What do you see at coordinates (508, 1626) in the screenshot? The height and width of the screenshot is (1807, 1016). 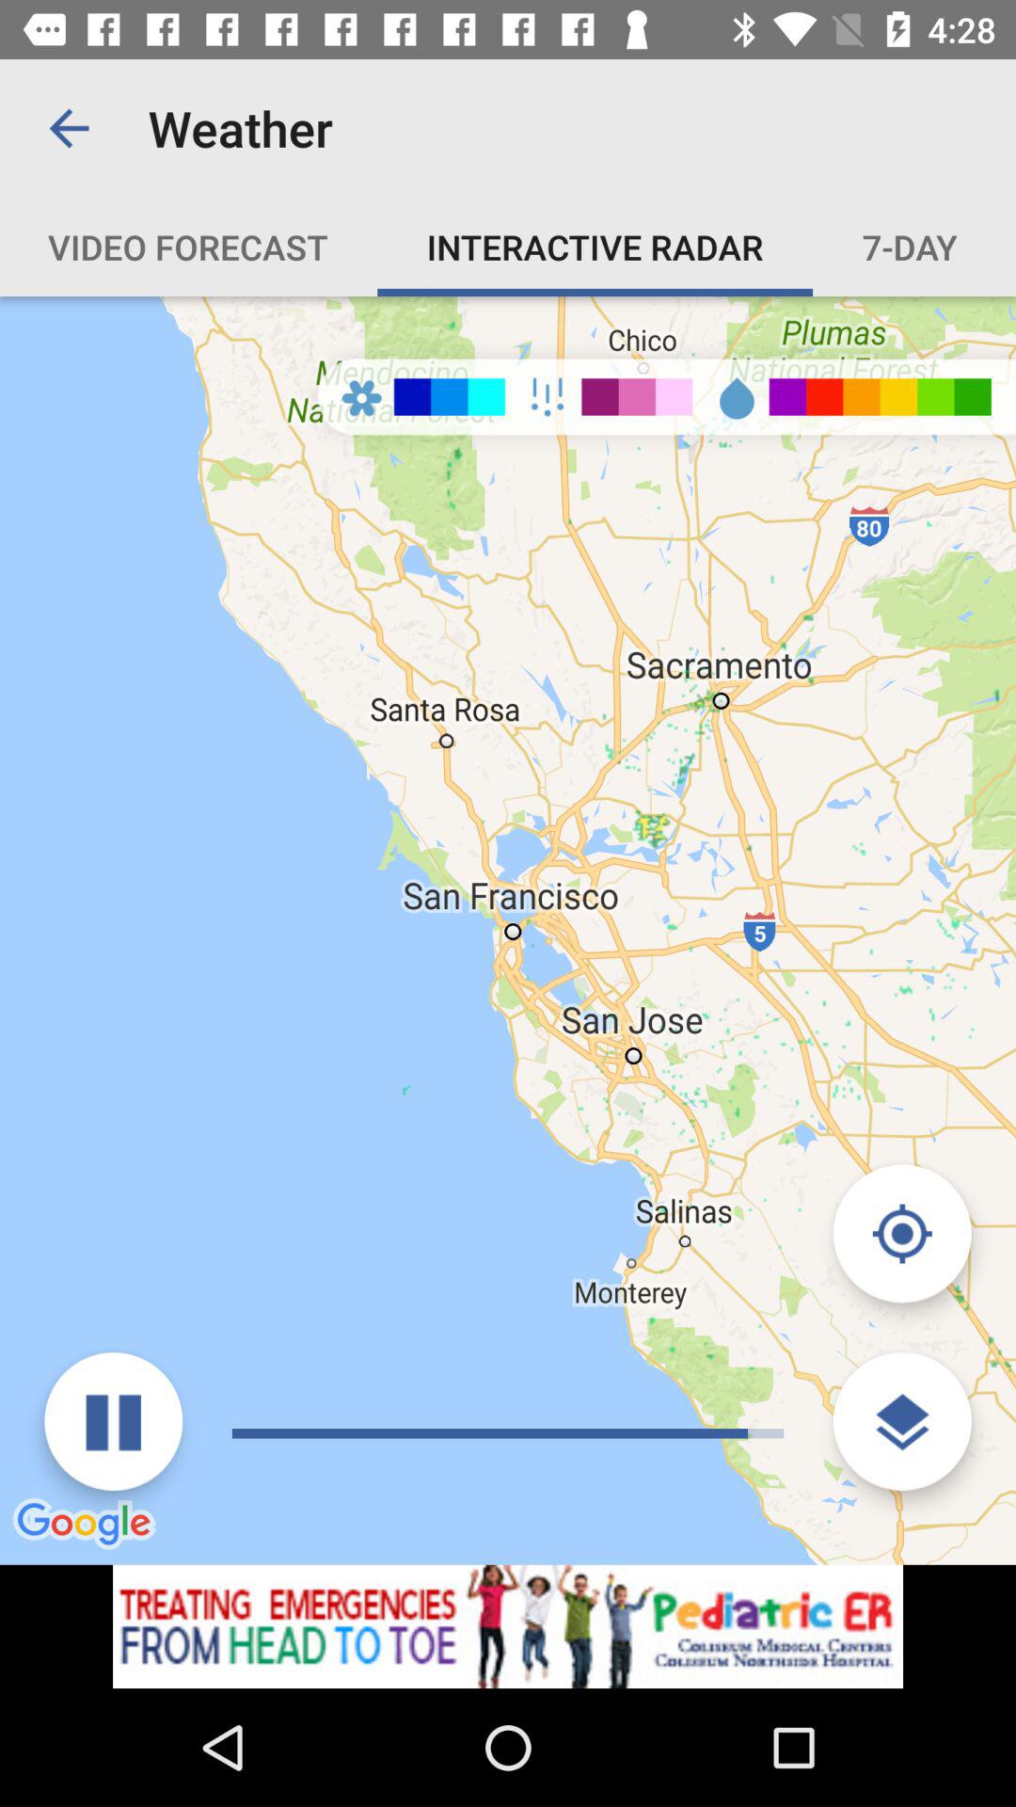 I see `advertisement` at bounding box center [508, 1626].